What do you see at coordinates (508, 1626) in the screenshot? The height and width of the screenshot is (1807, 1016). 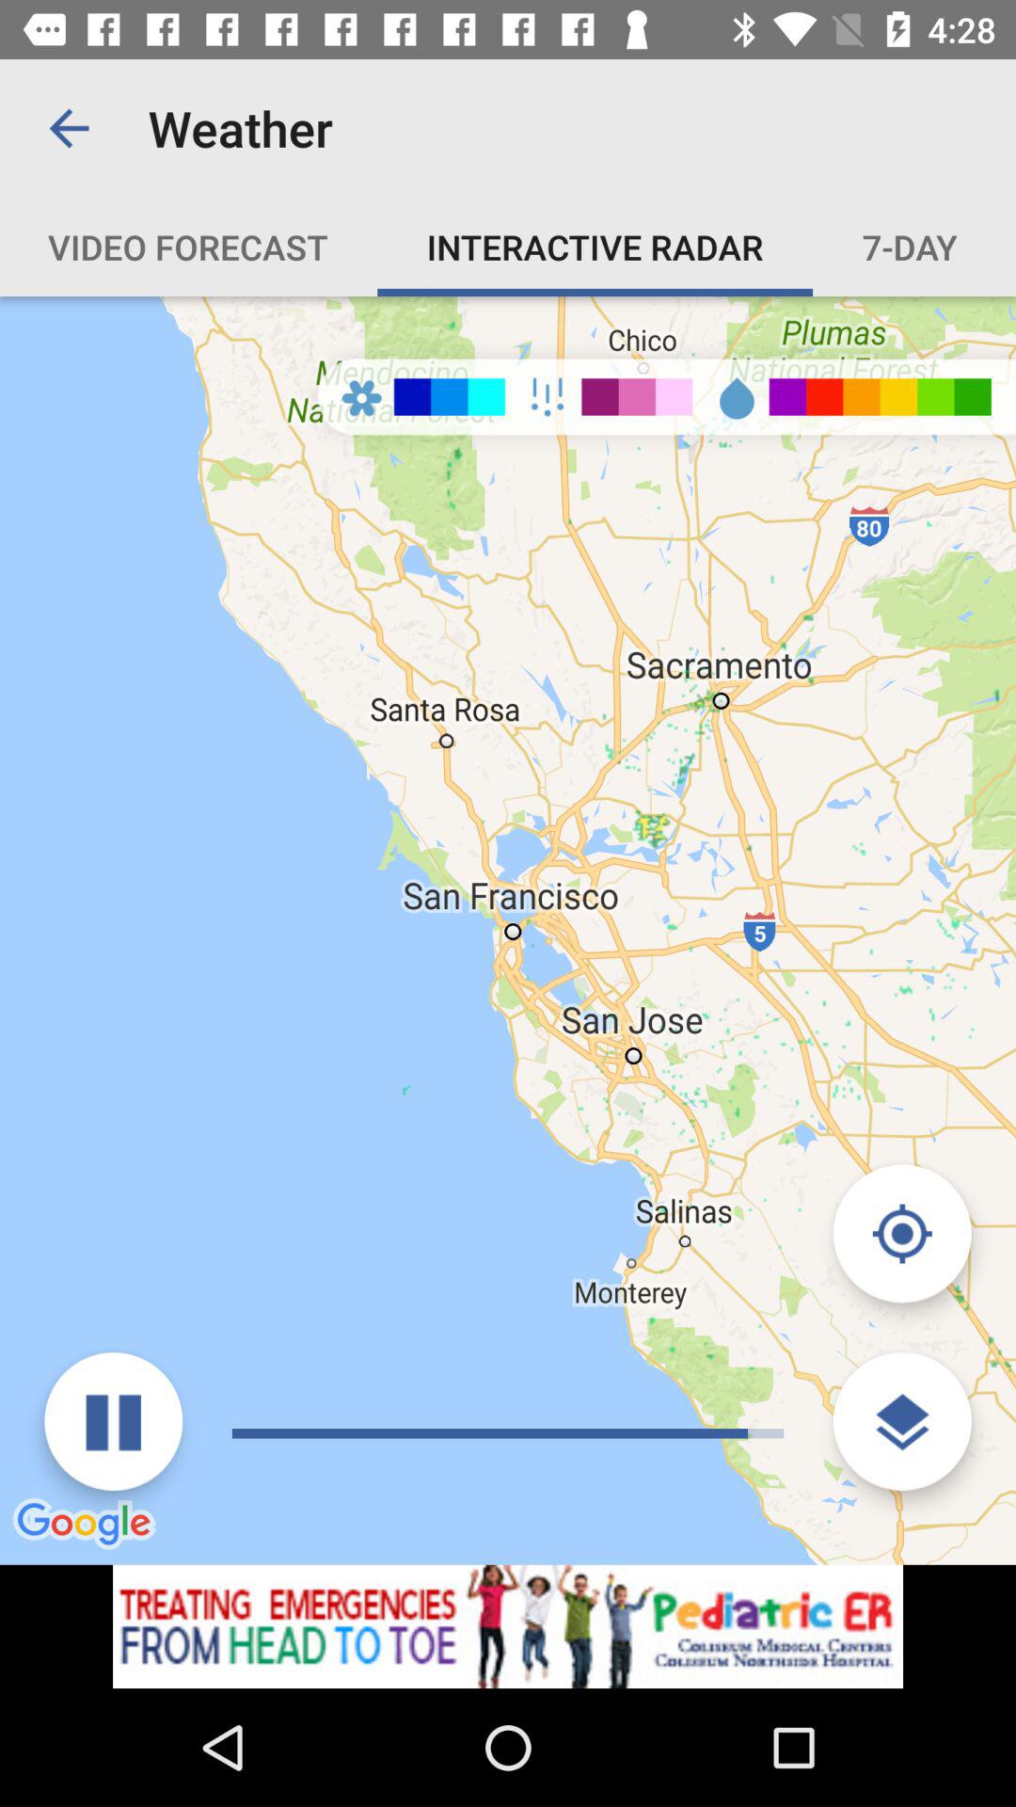 I see `advertisement` at bounding box center [508, 1626].